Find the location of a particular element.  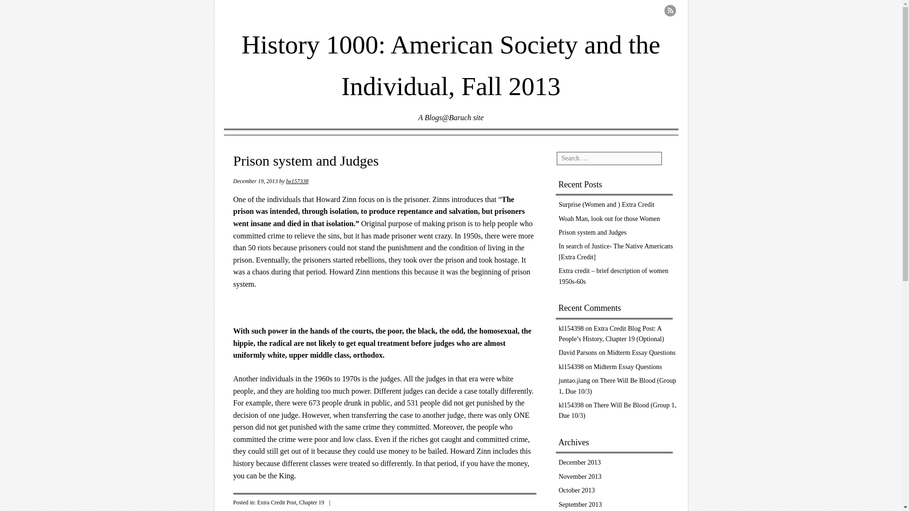

Prison system and Judges is located at coordinates (593, 232).